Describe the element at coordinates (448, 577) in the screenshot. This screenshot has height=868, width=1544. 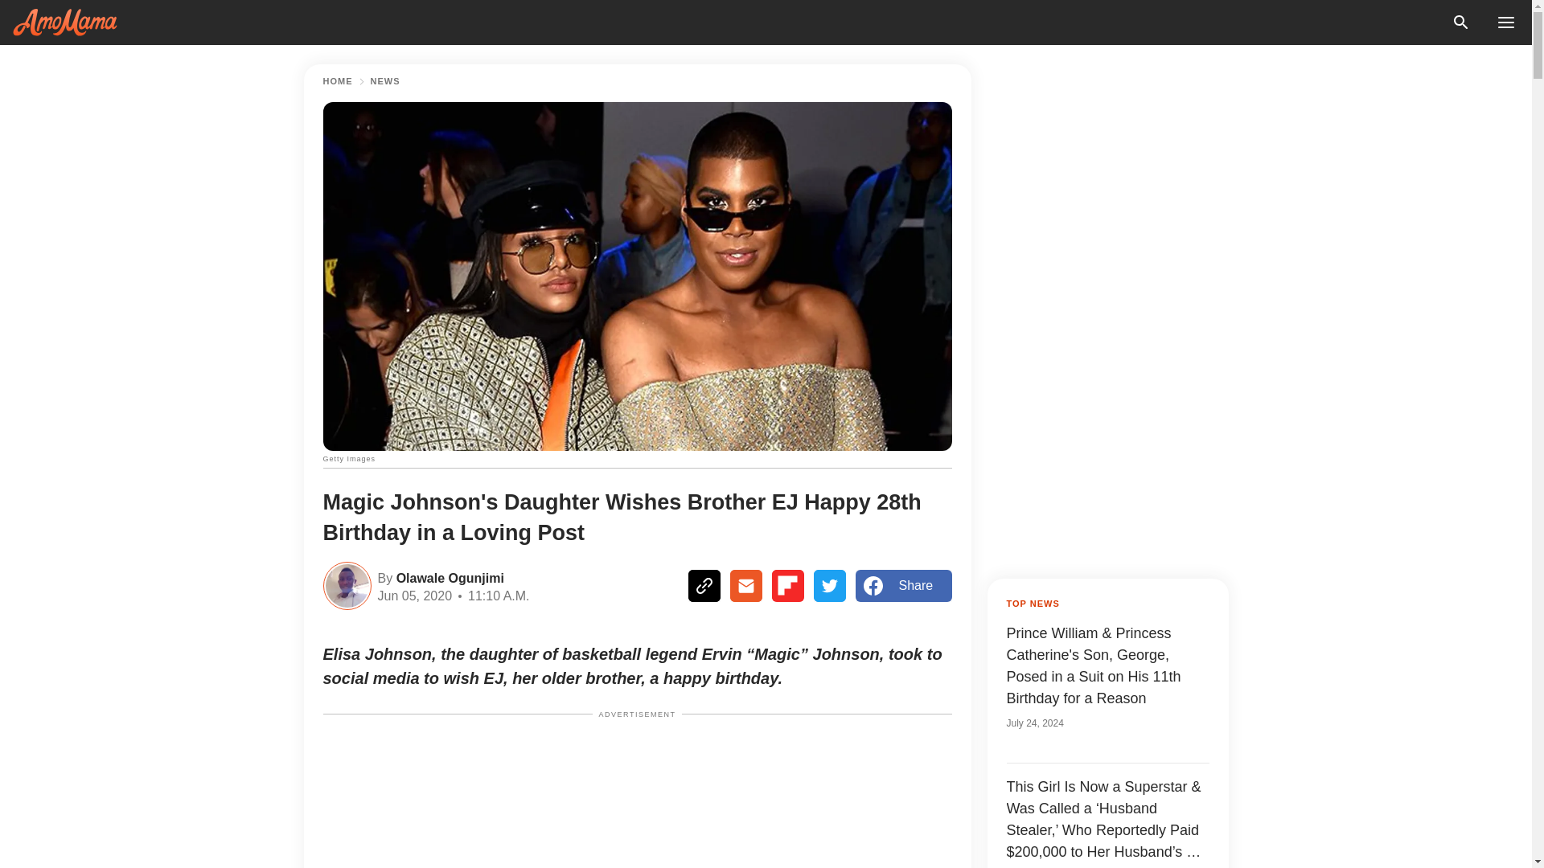
I see `Olawale Ogunjimi` at that location.